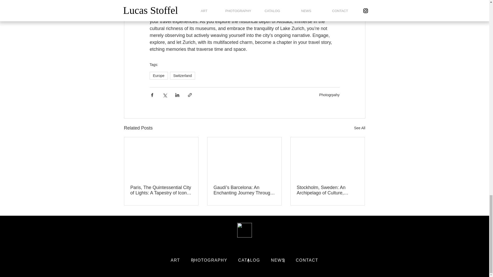  What do you see at coordinates (158, 75) in the screenshot?
I see `Europe` at bounding box center [158, 75].